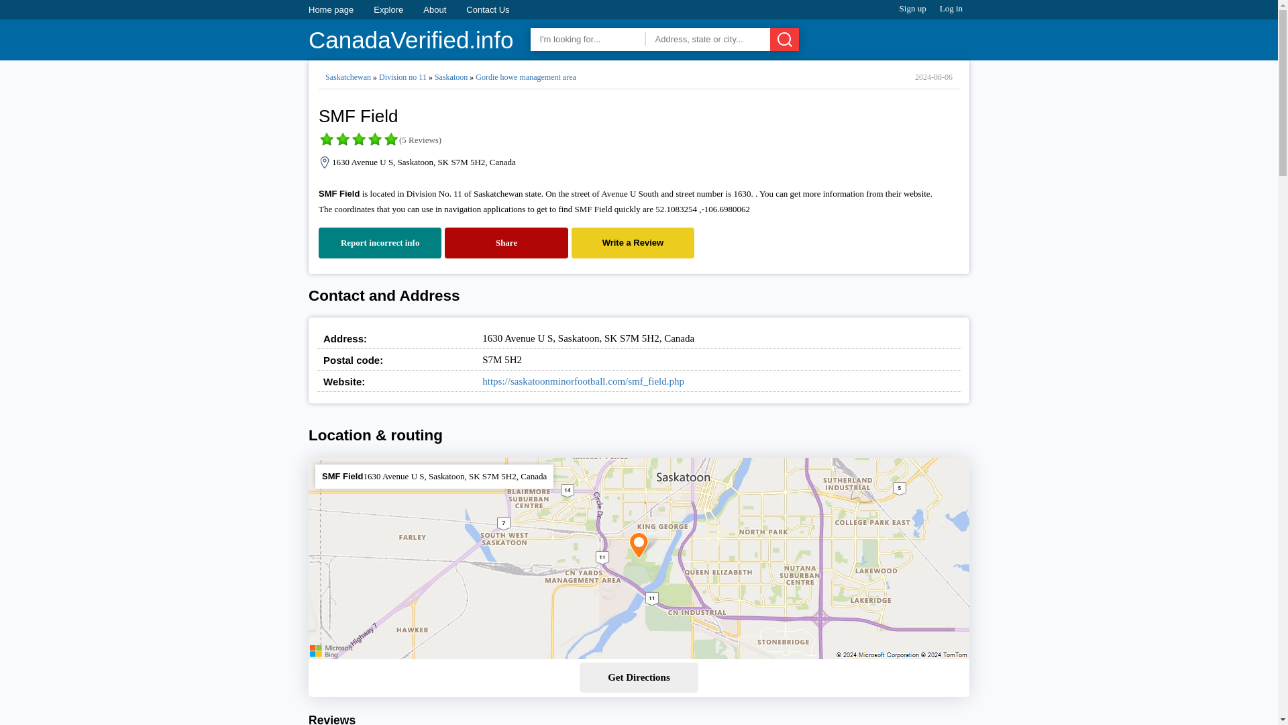 This screenshot has width=1288, height=725. I want to click on Saskatchewan, so click(347, 77).